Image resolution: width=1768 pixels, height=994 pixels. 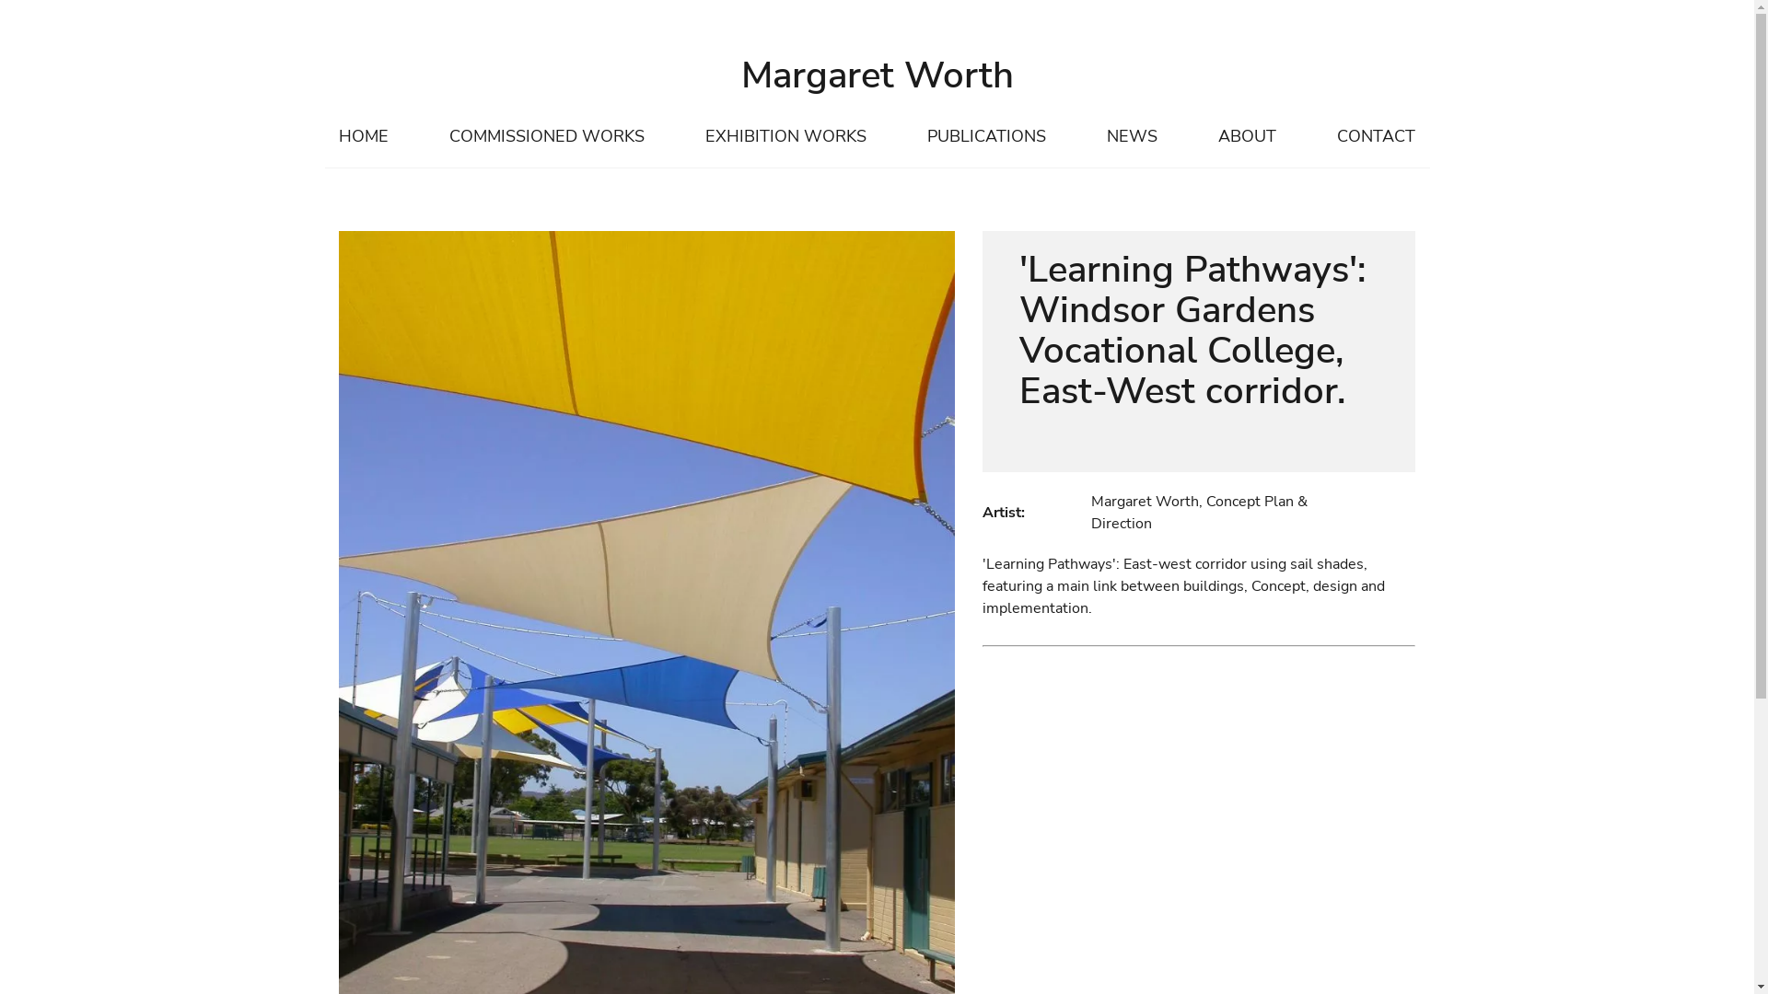 I want to click on EXHIBITION WORKS, so click(x=786, y=137).